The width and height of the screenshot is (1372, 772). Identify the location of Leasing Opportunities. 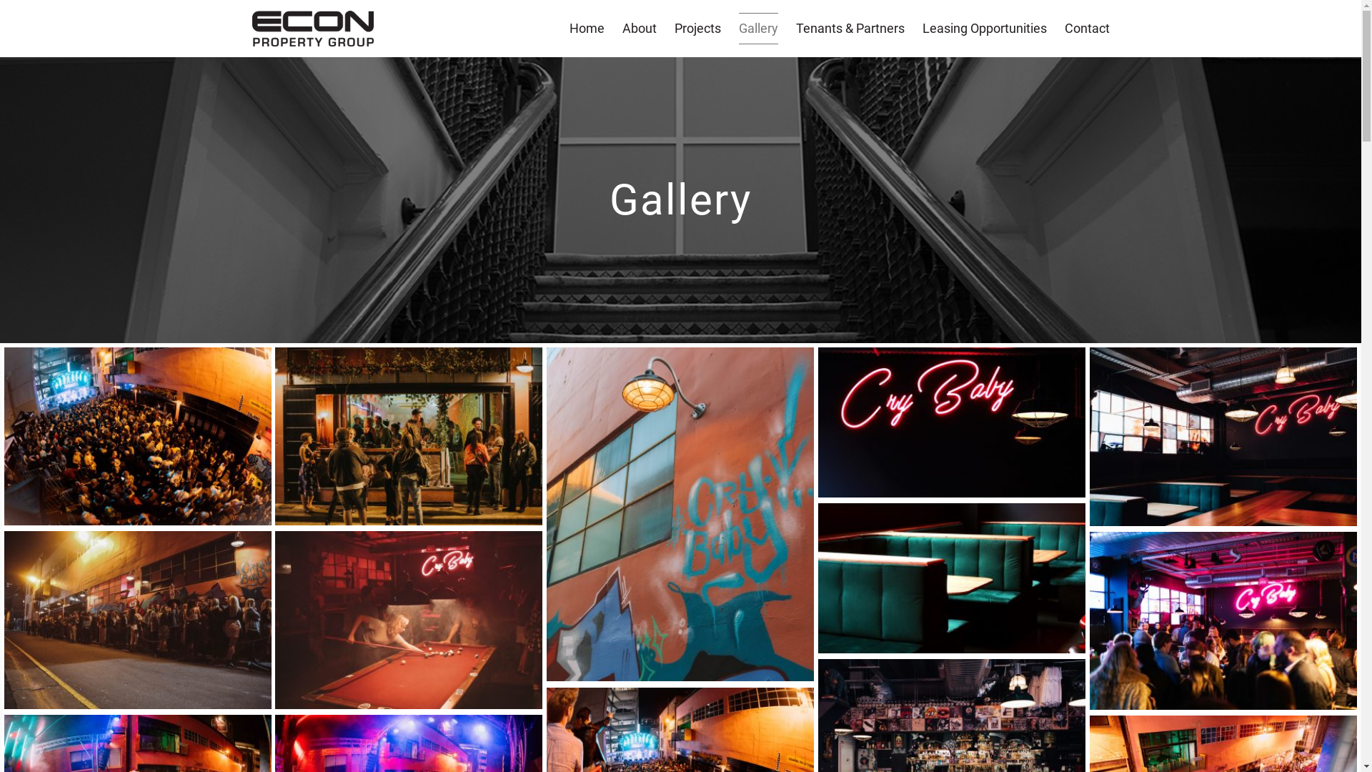
(984, 29).